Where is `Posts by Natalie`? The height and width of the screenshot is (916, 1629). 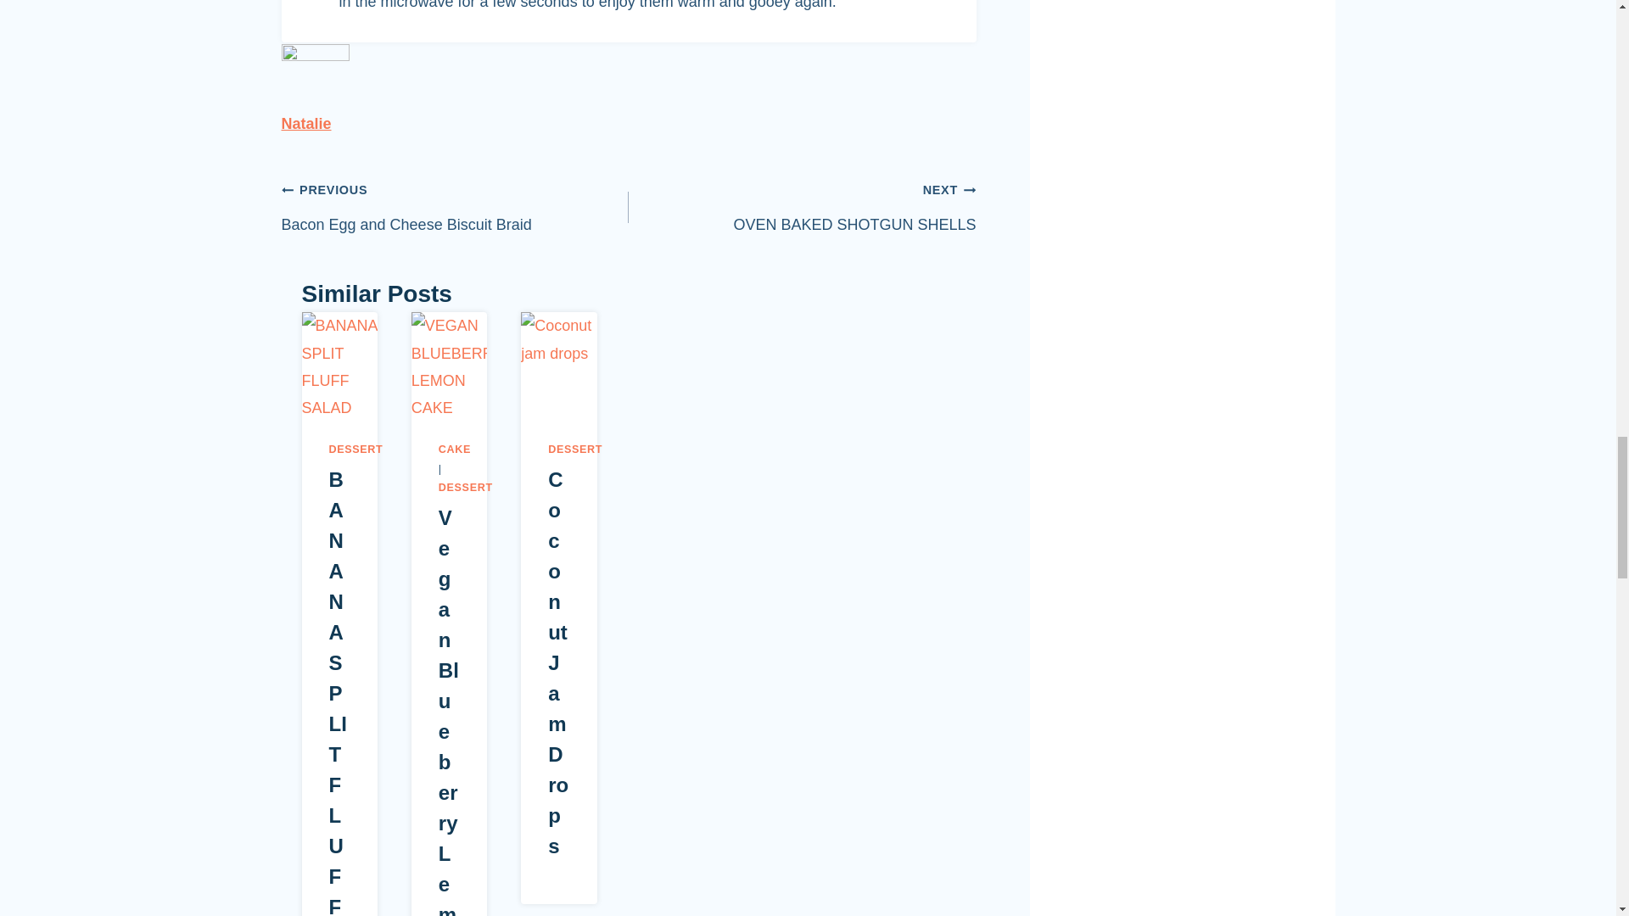 Posts by Natalie is located at coordinates (803, 207).